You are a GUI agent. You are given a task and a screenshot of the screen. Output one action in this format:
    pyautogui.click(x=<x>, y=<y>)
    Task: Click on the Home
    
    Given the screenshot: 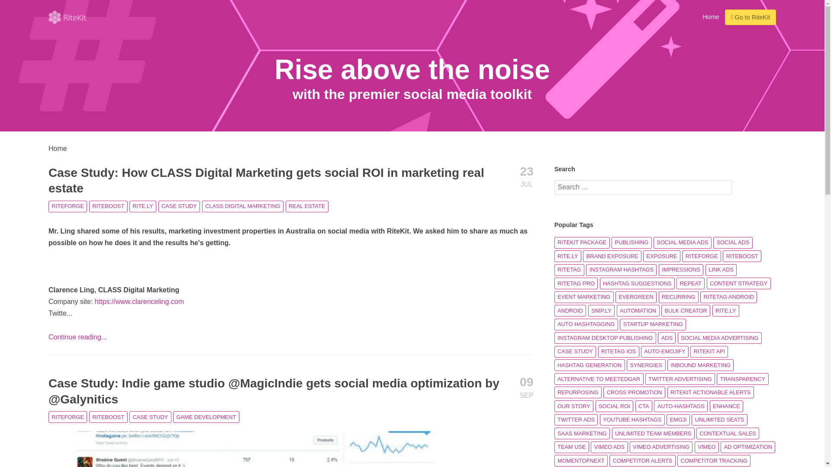 What is the action you would take?
    pyautogui.click(x=711, y=16)
    